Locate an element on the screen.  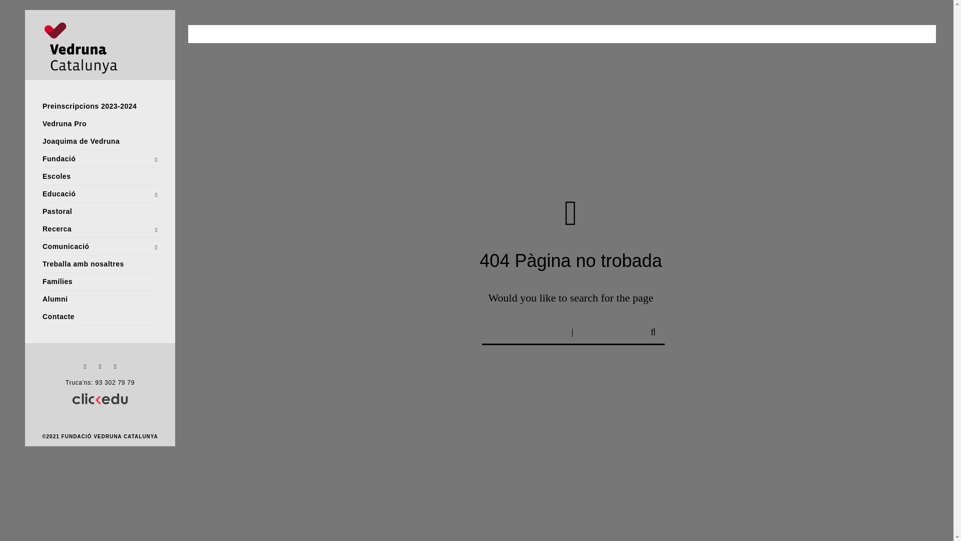
Escoles is located at coordinates (100, 176).